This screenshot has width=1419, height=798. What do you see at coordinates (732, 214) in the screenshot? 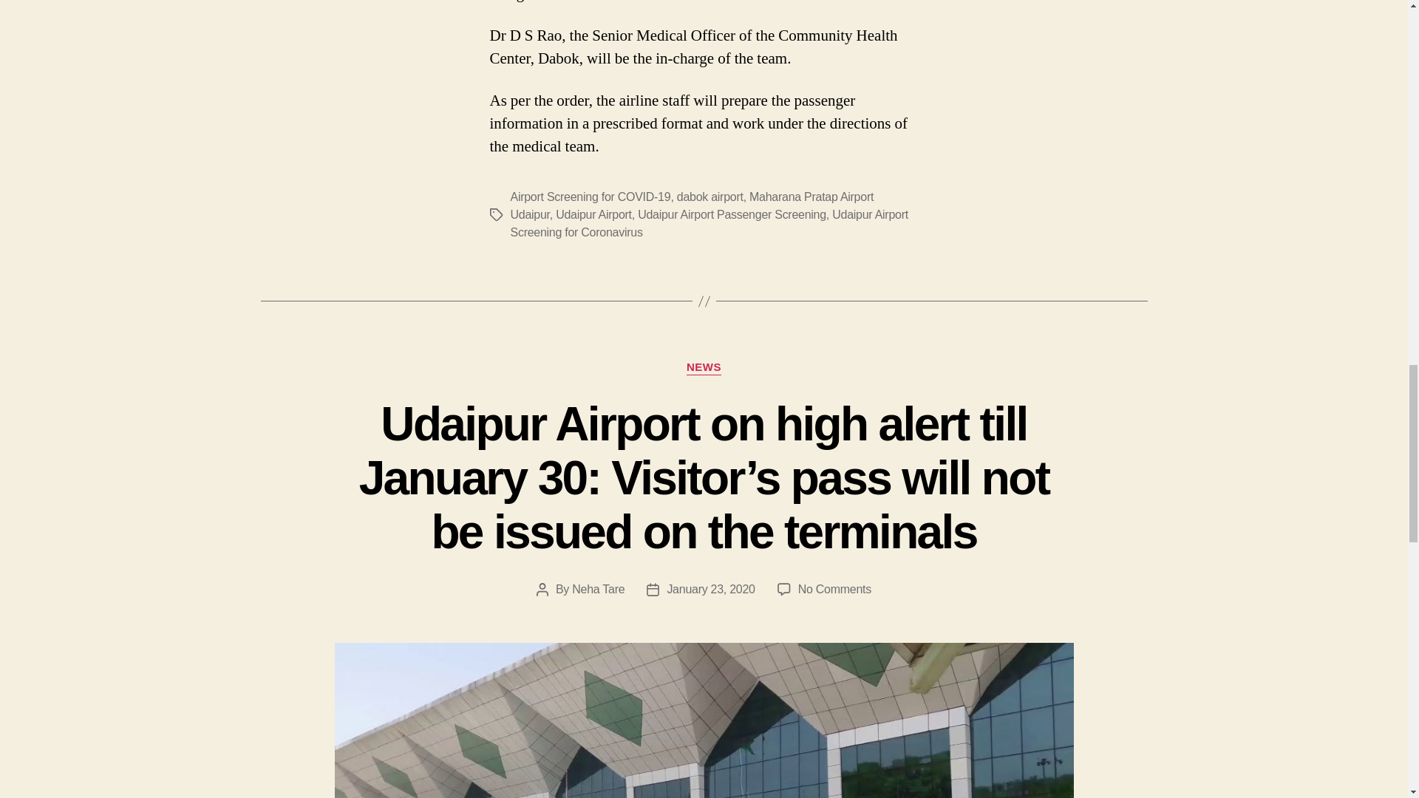
I see `Udaipur Airport Passenger Screening` at bounding box center [732, 214].